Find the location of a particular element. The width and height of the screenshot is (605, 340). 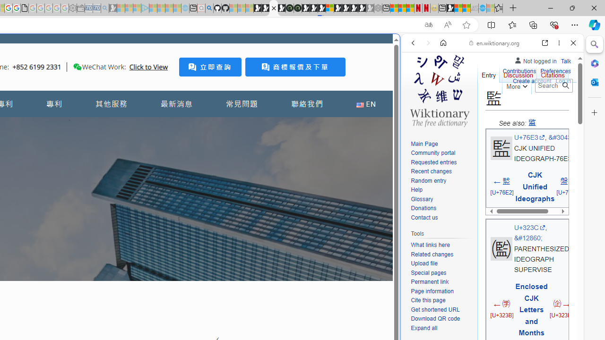

Page information is located at coordinates (441, 291).